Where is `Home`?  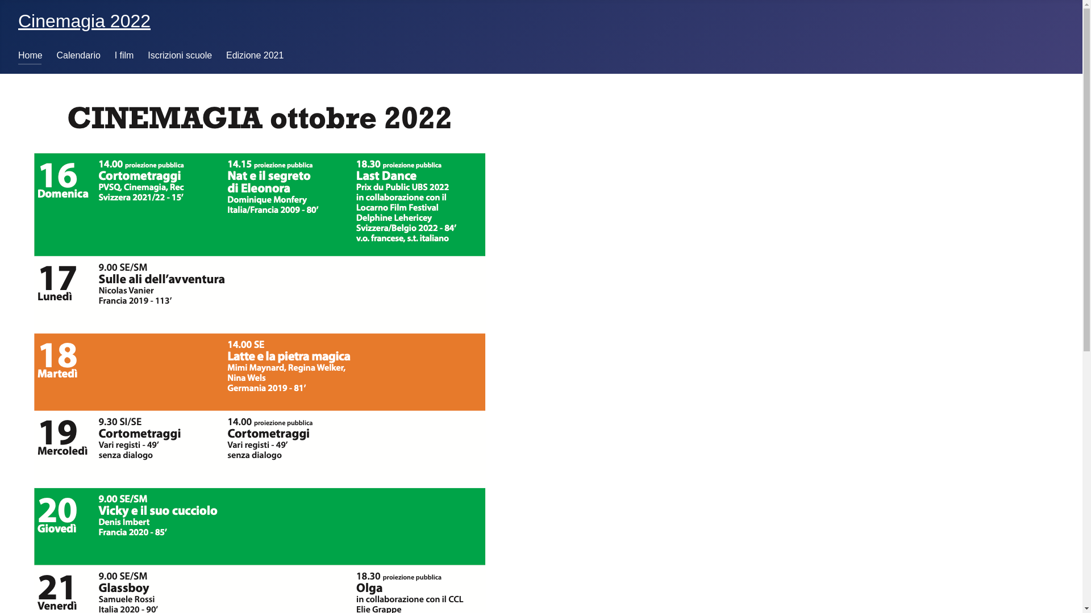 Home is located at coordinates (31, 56).